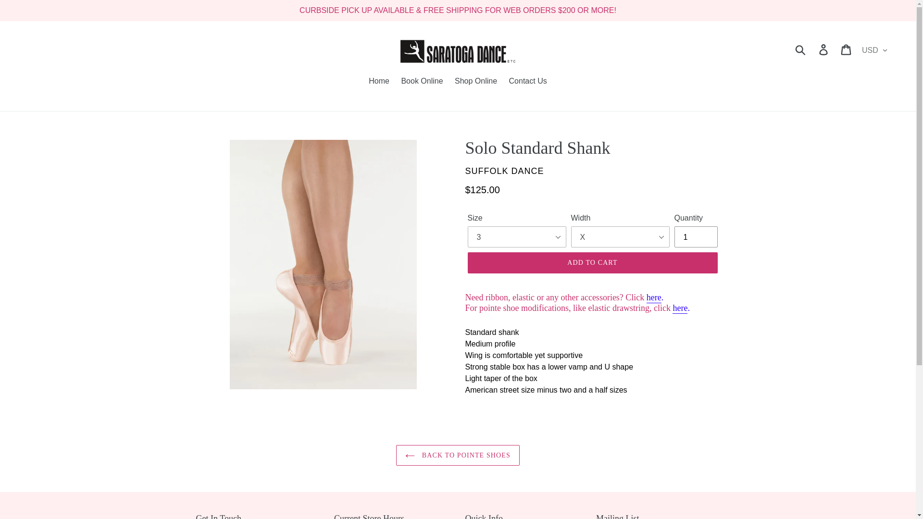  What do you see at coordinates (801, 49) in the screenshot?
I see `Submit` at bounding box center [801, 49].